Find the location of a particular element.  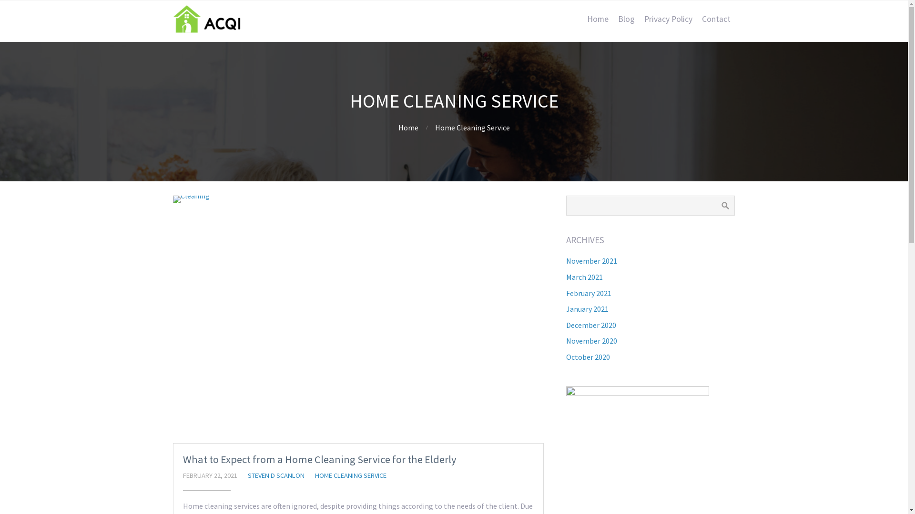

Contact is located at coordinates (716, 19).